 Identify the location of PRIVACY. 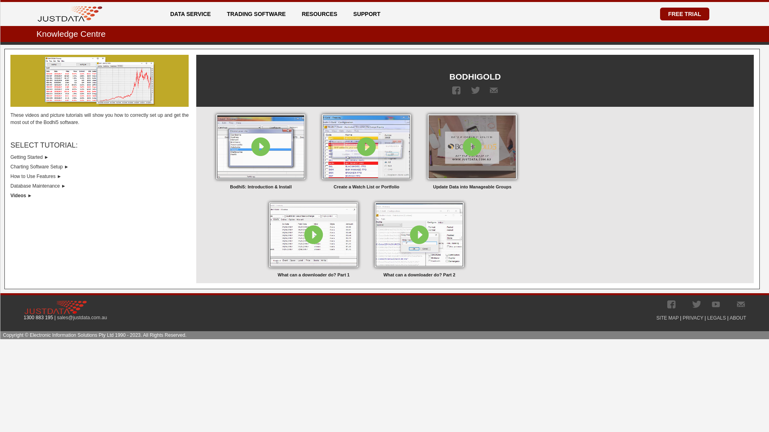
(693, 318).